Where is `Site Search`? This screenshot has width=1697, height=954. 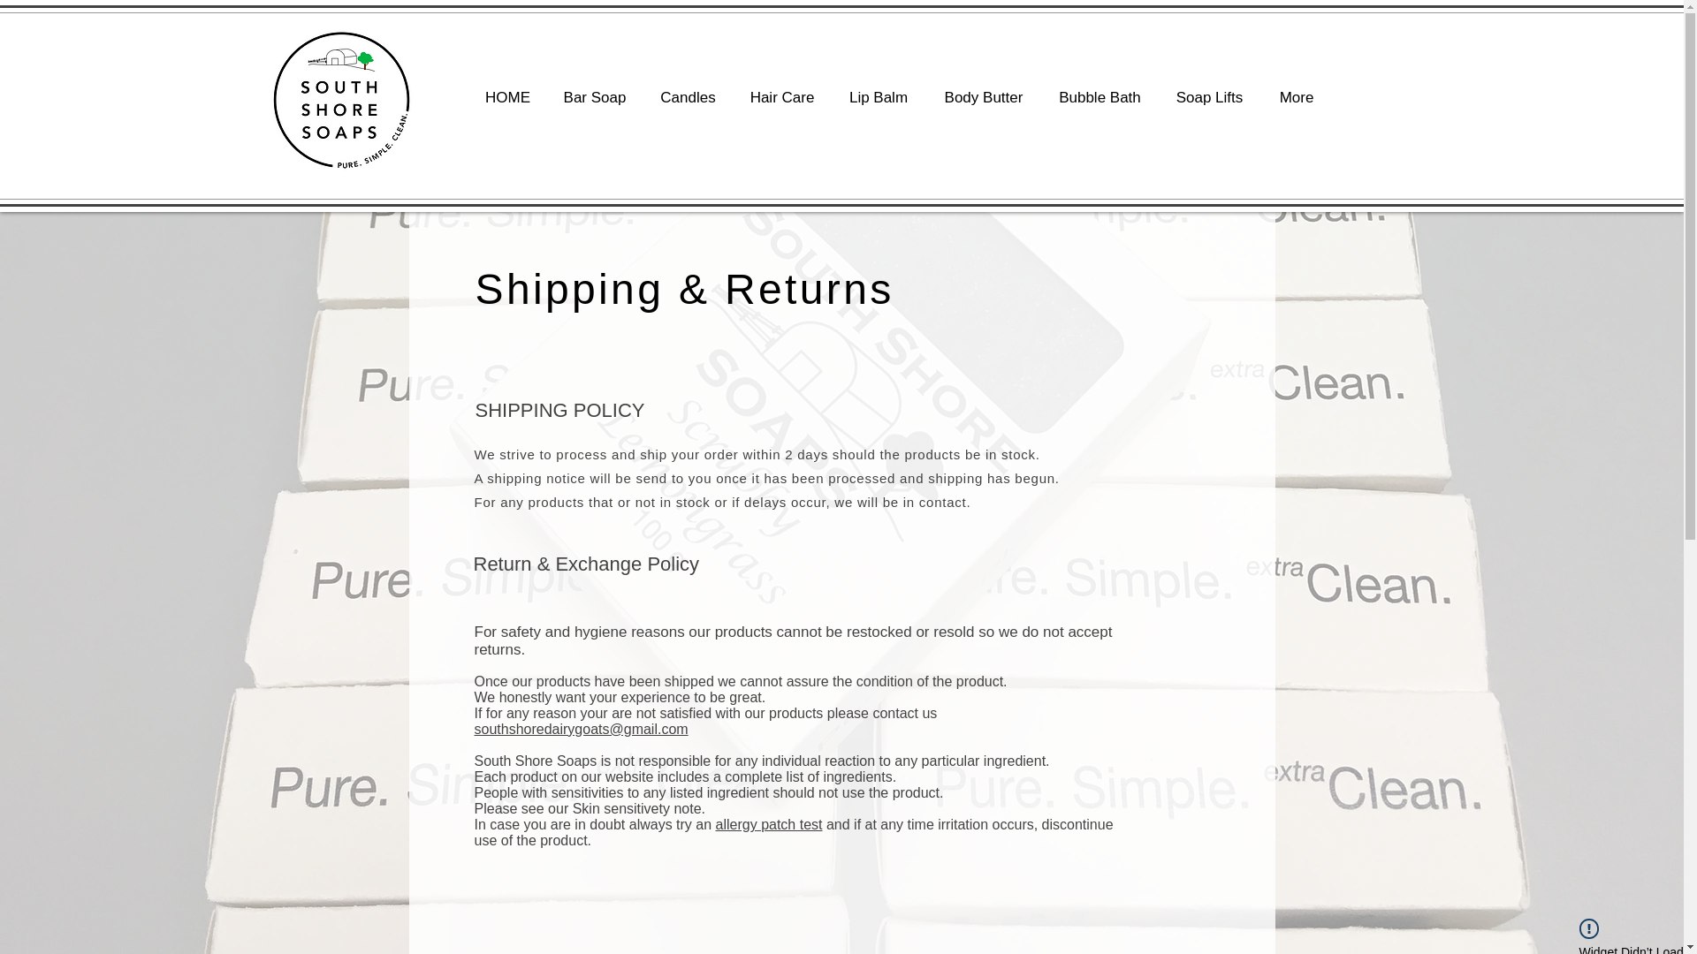 Site Search is located at coordinates (1308, 49).